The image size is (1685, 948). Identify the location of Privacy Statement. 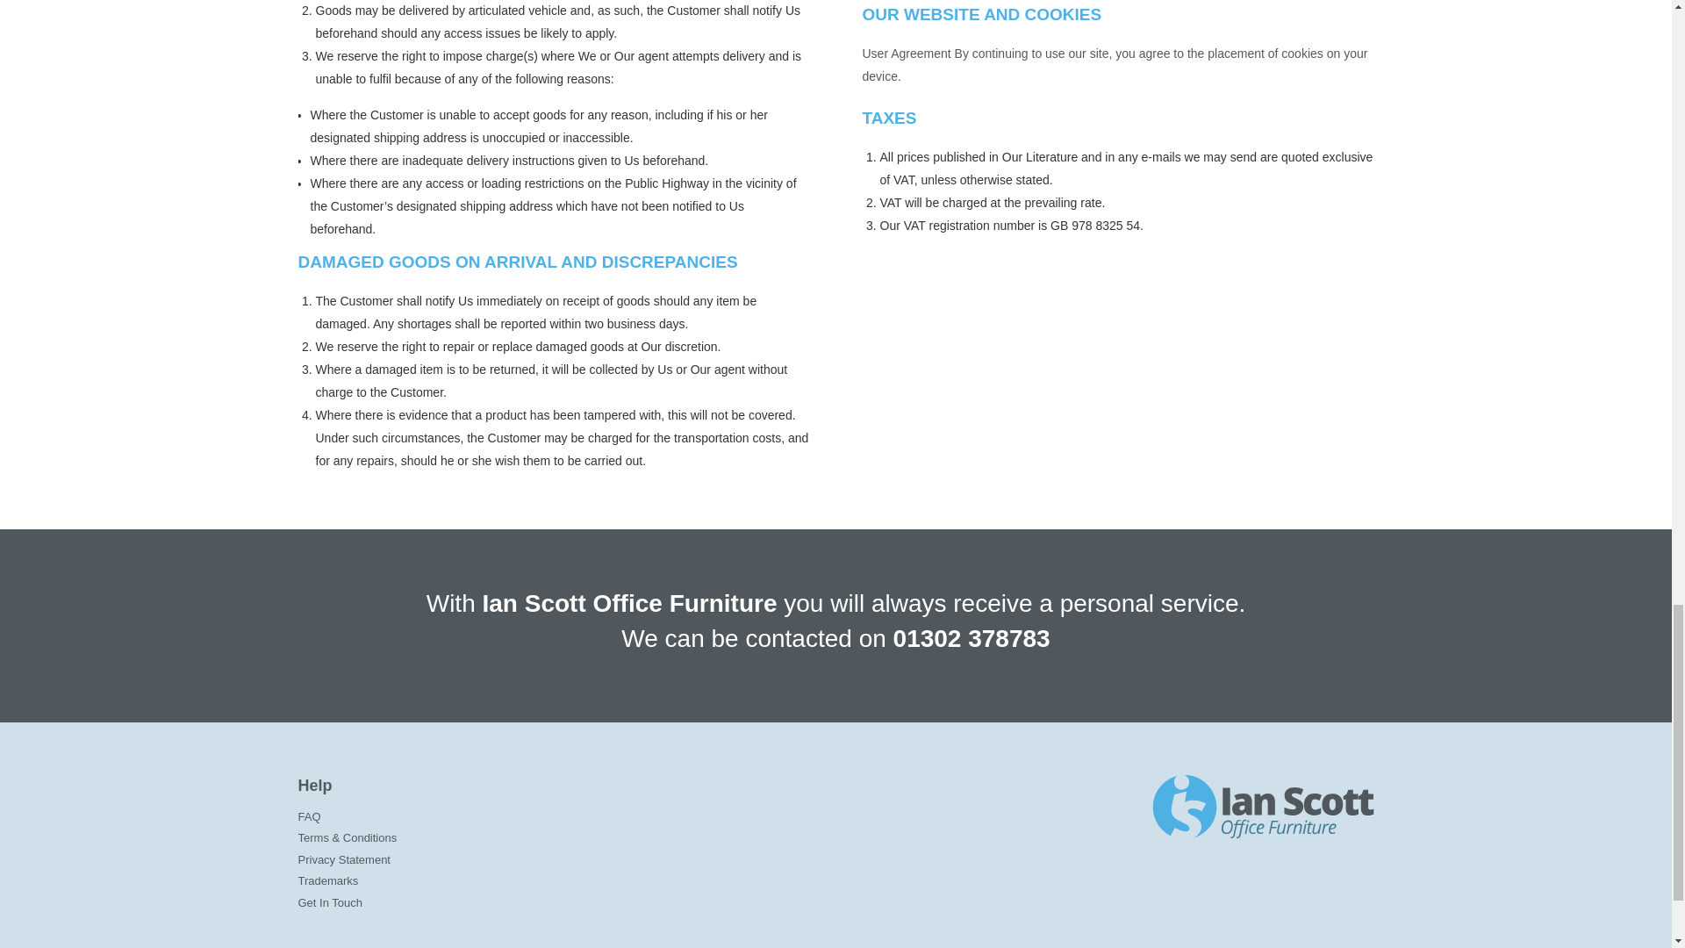
(477, 860).